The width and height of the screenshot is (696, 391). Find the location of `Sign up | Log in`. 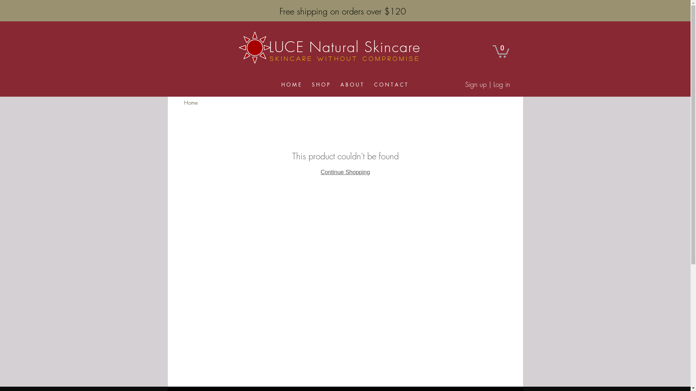

Sign up | Log in is located at coordinates (487, 85).